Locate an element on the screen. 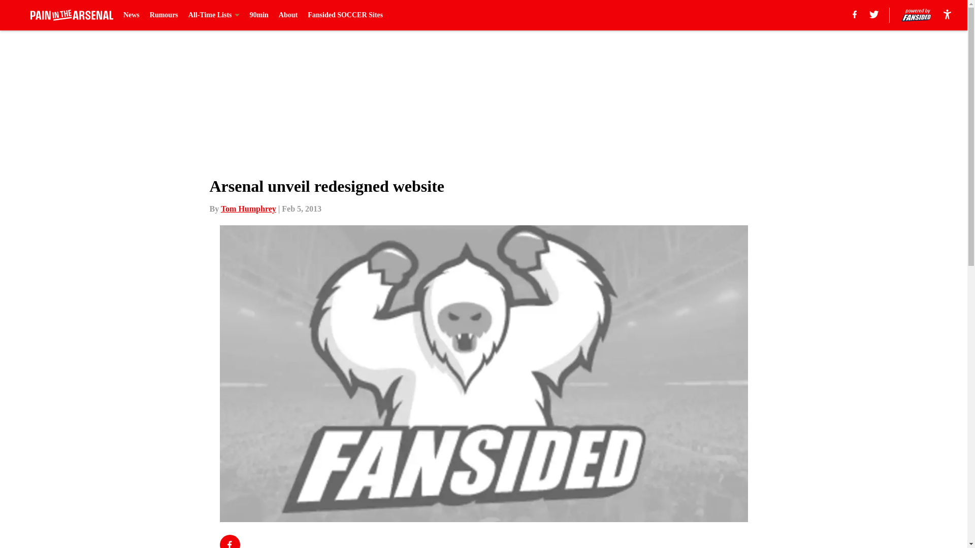 Image resolution: width=975 pixels, height=548 pixels. Fansided SOCCER Sites is located at coordinates (345, 15).